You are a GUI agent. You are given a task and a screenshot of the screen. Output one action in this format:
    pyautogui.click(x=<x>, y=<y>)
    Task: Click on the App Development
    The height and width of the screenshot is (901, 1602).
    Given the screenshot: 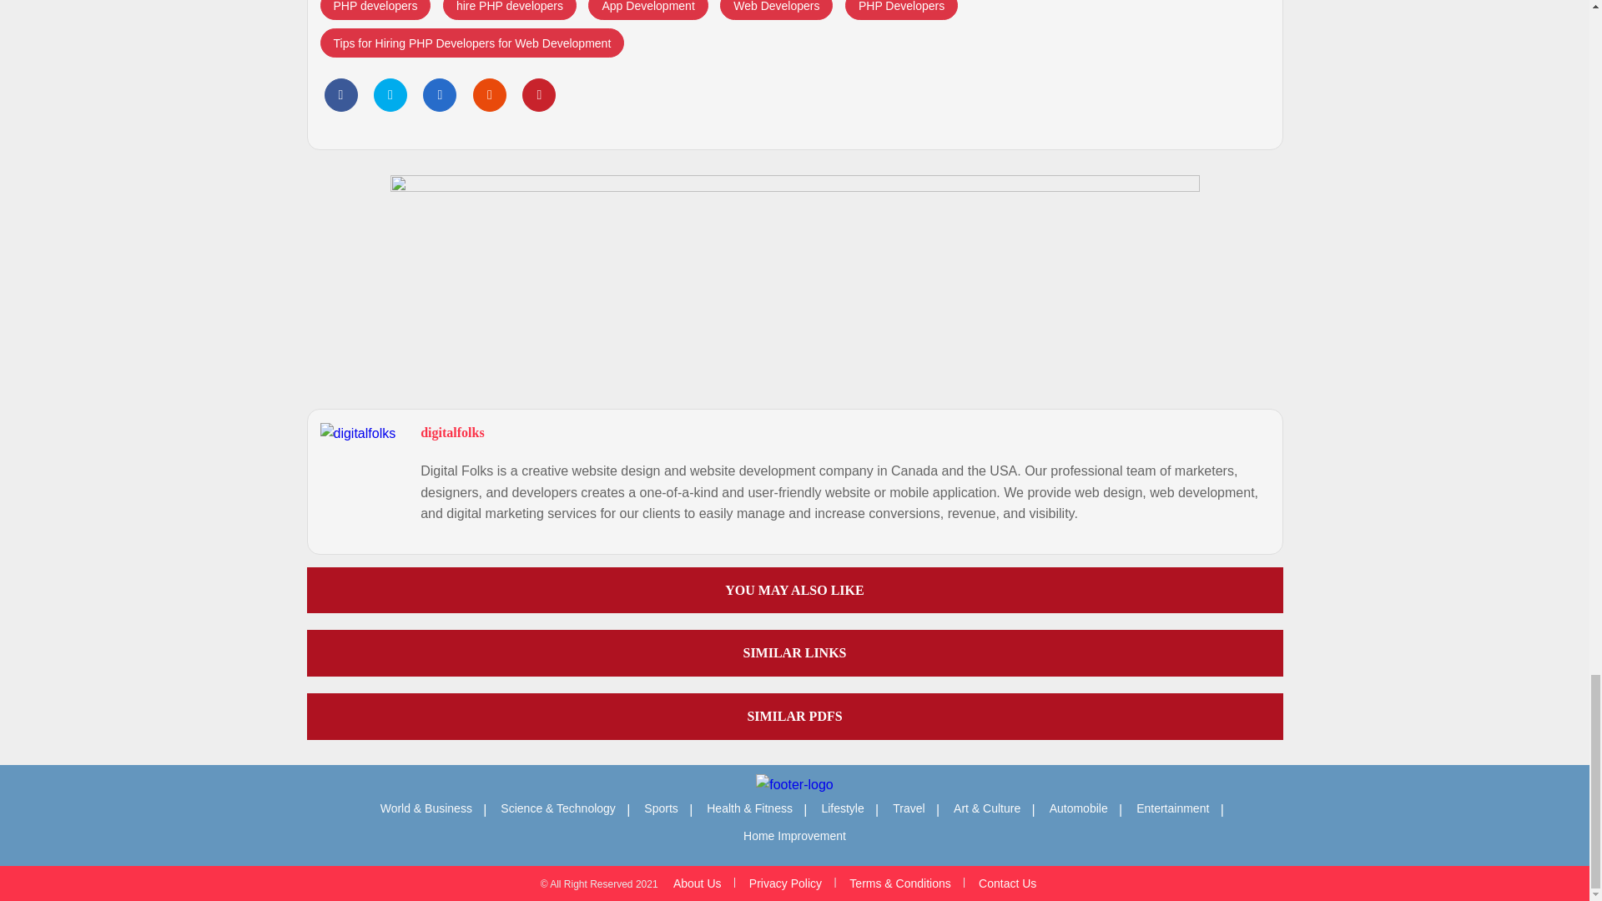 What is the action you would take?
    pyautogui.click(x=647, y=10)
    